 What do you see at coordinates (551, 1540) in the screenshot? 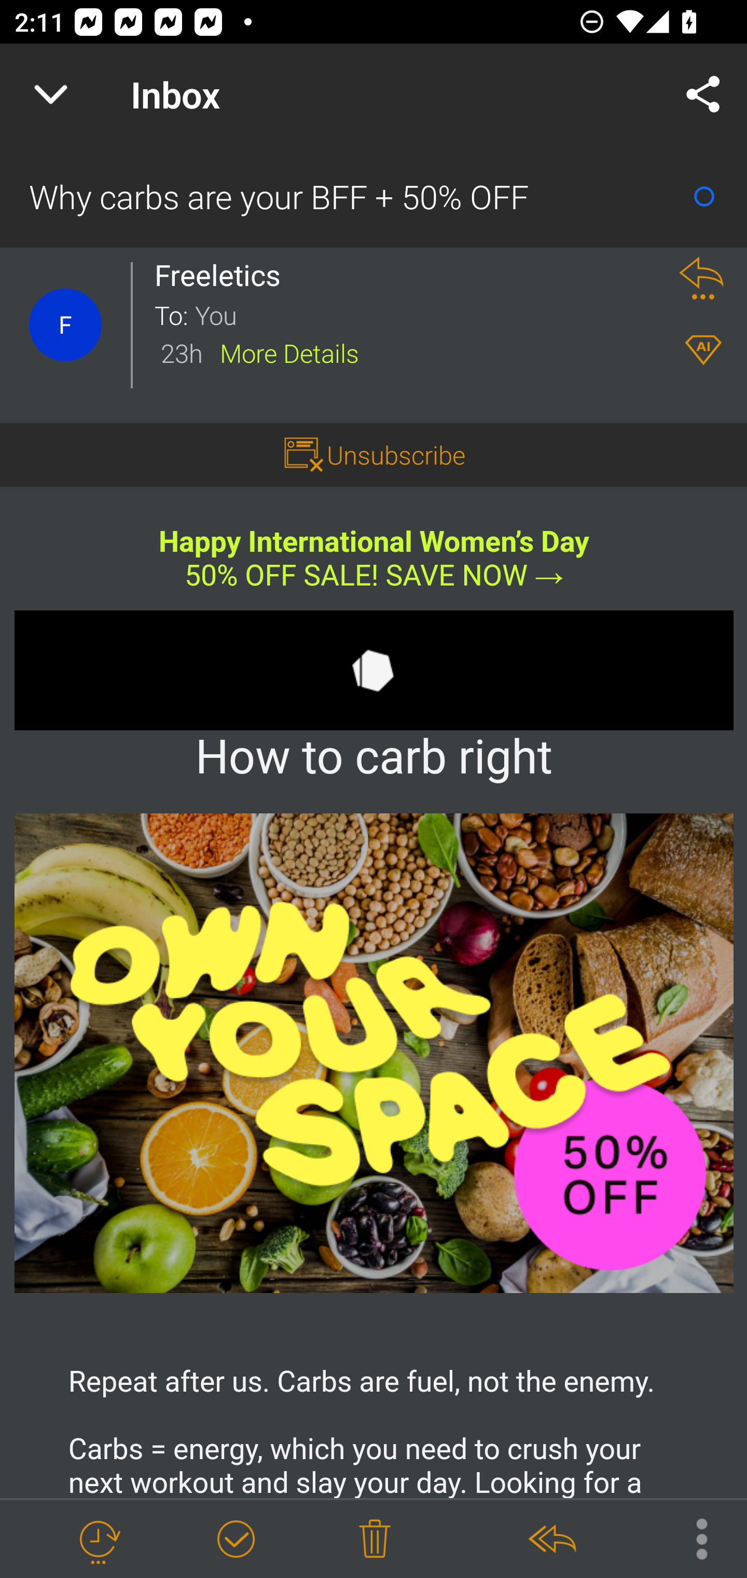
I see `Reply All` at bounding box center [551, 1540].